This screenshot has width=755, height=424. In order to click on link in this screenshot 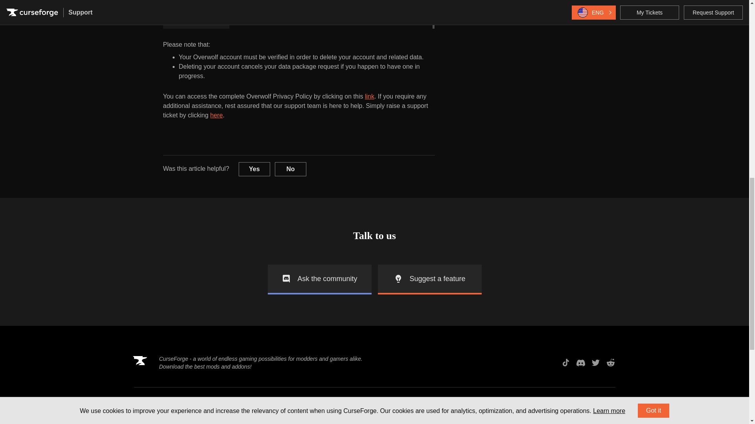, I will do `click(370, 96)`.